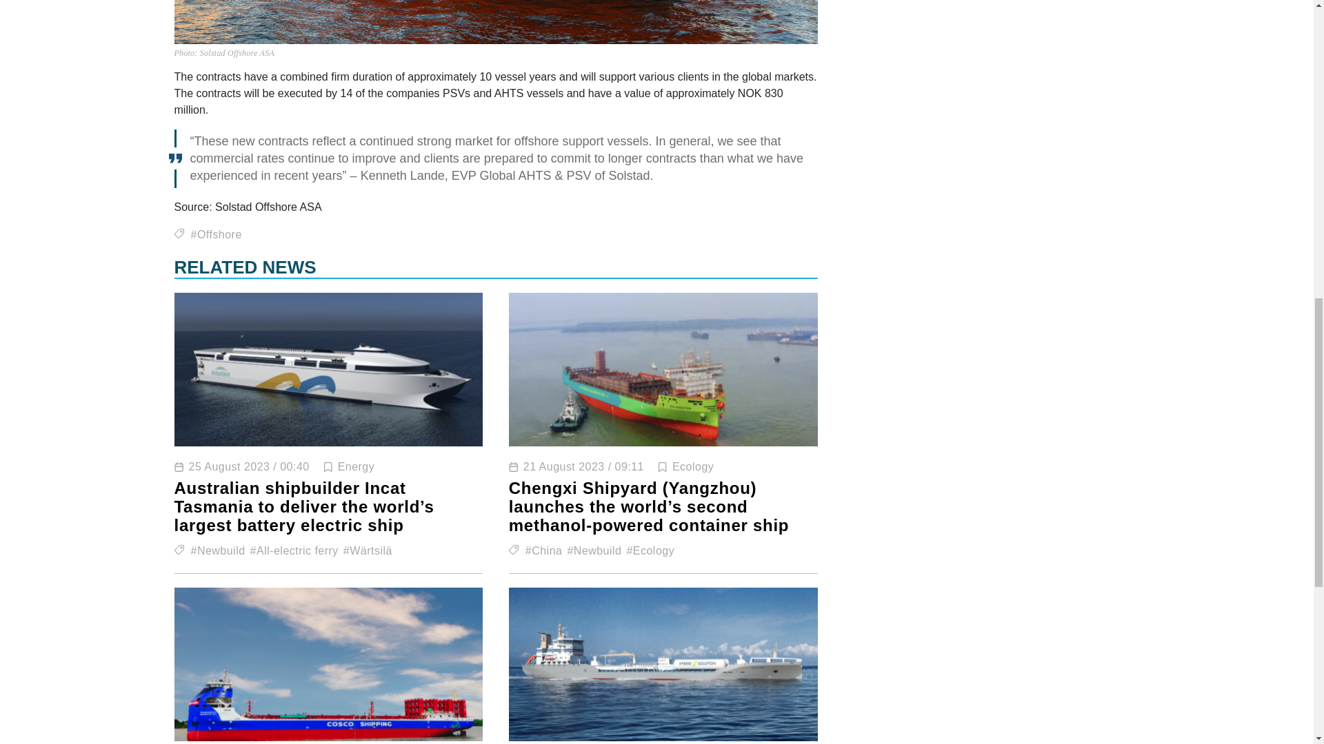  I want to click on China, so click(544, 550).